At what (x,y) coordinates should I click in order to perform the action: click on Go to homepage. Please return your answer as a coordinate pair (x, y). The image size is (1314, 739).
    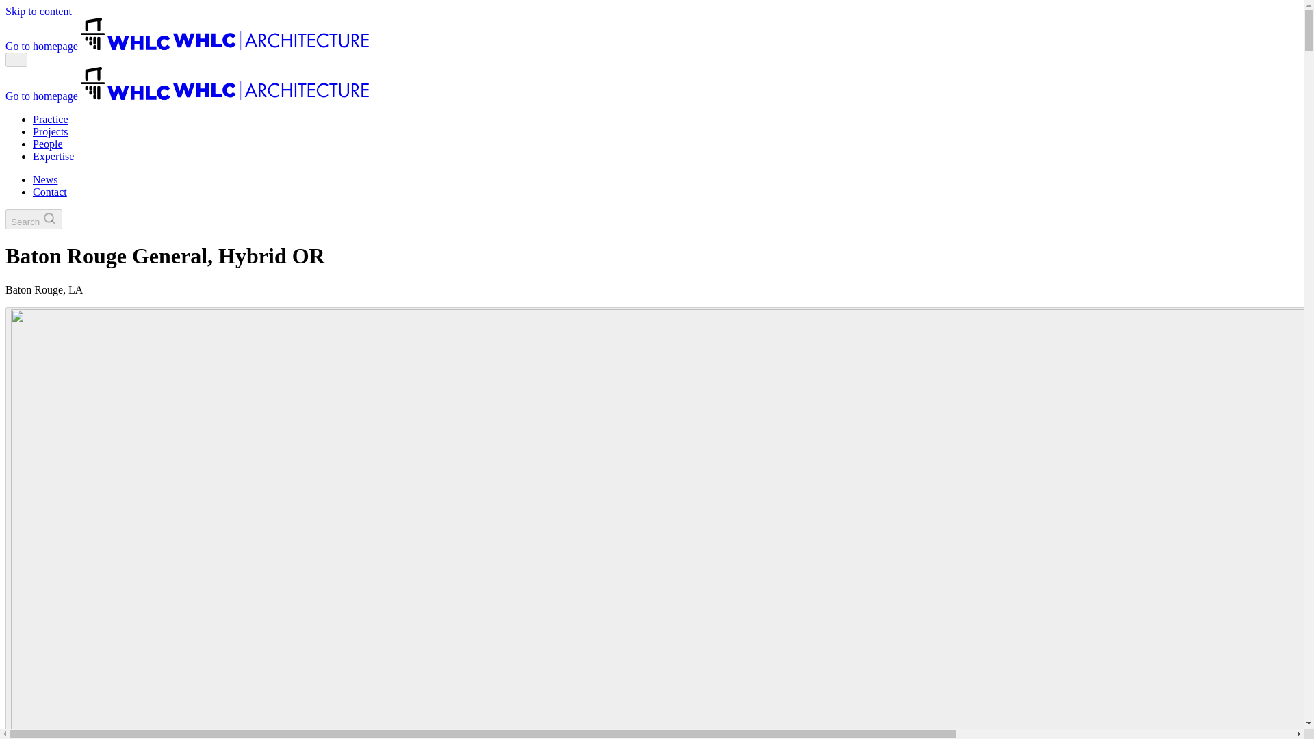
    Looking at the image, I should click on (138, 34).